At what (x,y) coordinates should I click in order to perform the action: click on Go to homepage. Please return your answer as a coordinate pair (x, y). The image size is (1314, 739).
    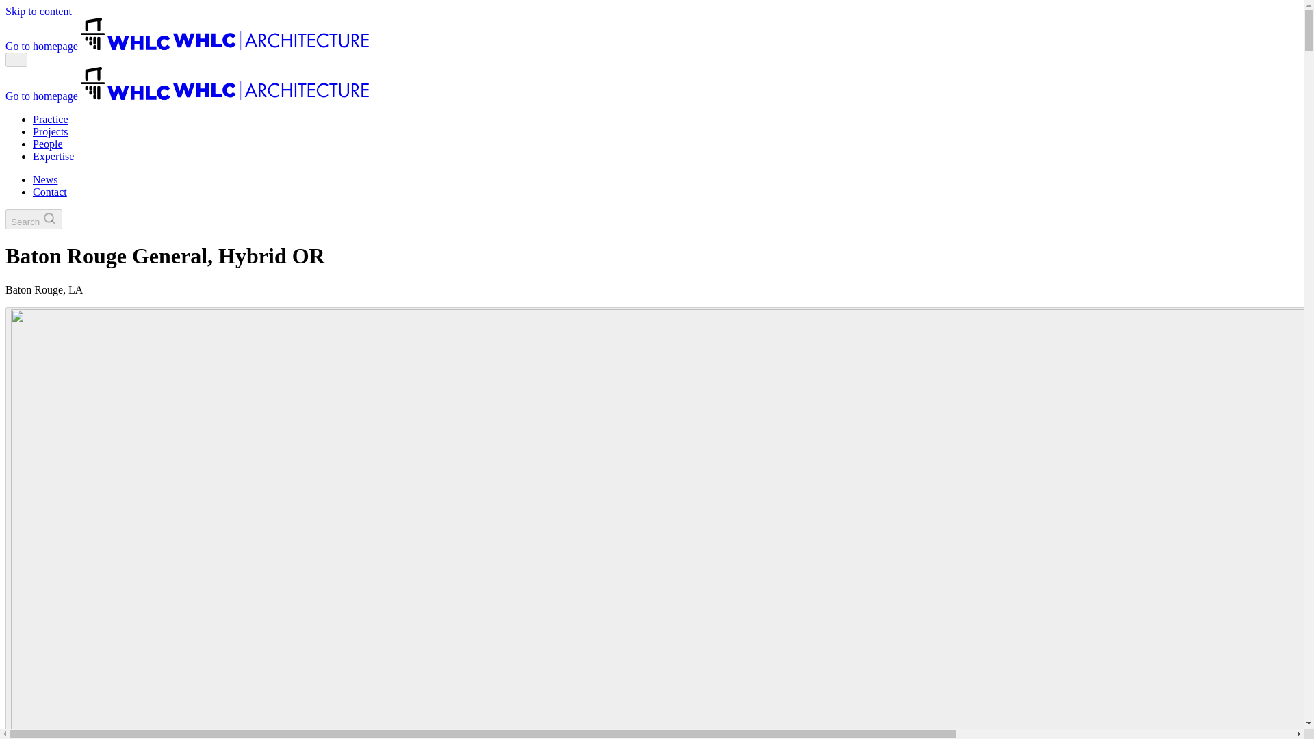
    Looking at the image, I should click on (138, 34).